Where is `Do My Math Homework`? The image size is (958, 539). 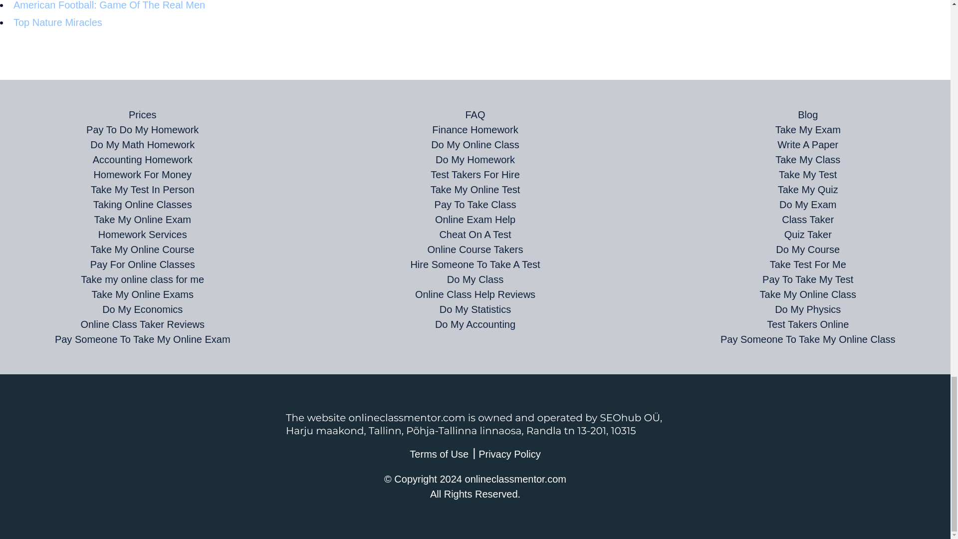
Do My Math Homework is located at coordinates (142, 145).